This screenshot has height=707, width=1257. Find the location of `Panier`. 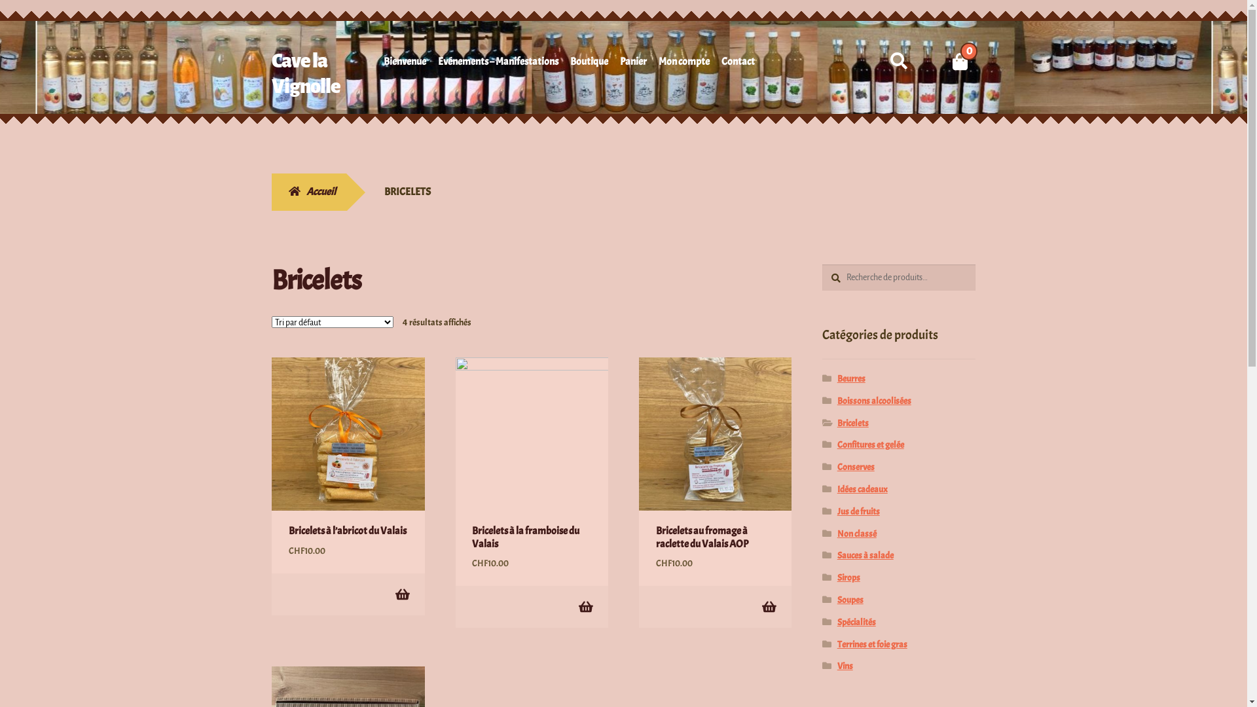

Panier is located at coordinates (633, 64).